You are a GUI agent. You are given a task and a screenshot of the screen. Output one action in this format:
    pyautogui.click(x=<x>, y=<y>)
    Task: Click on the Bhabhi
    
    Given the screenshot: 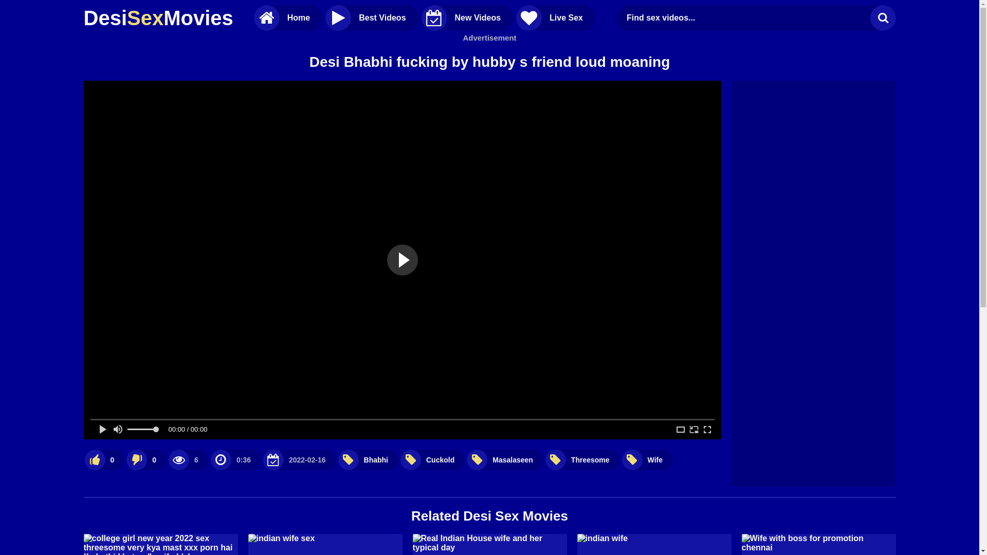 What is the action you would take?
    pyautogui.click(x=368, y=459)
    